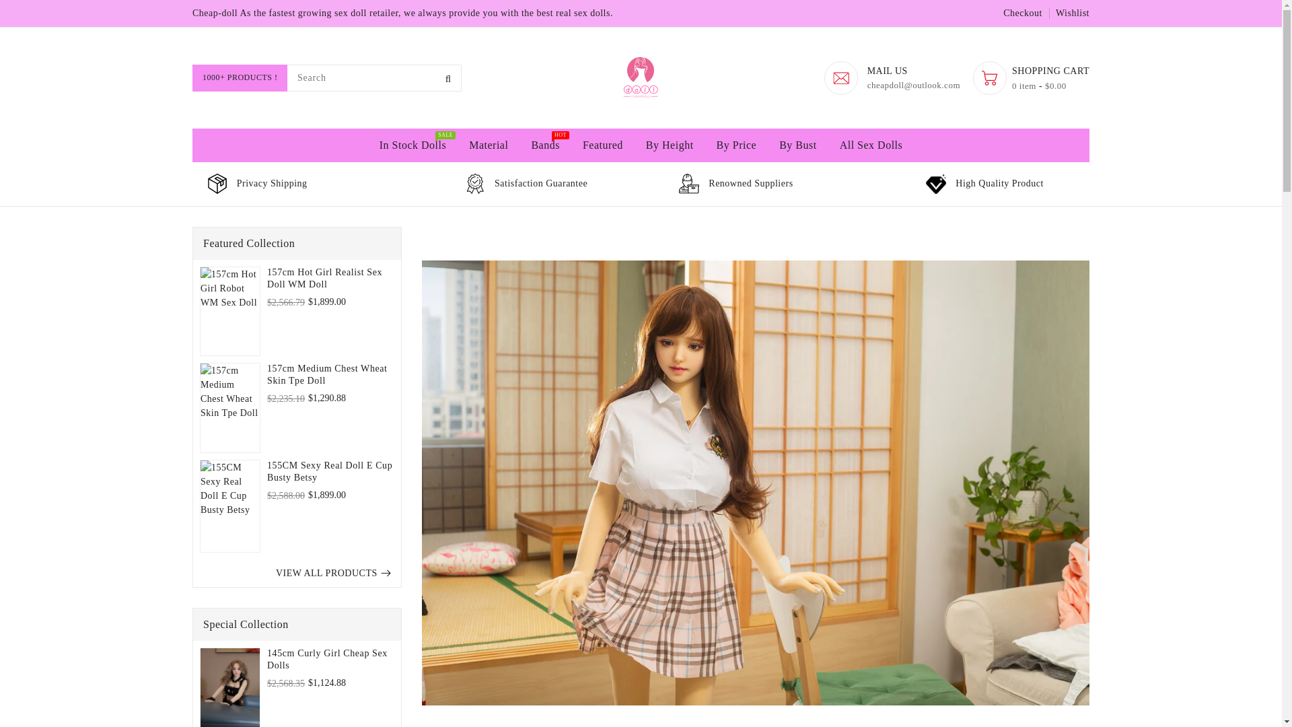 This screenshot has height=727, width=1292. I want to click on Wishlist, so click(1072, 13).